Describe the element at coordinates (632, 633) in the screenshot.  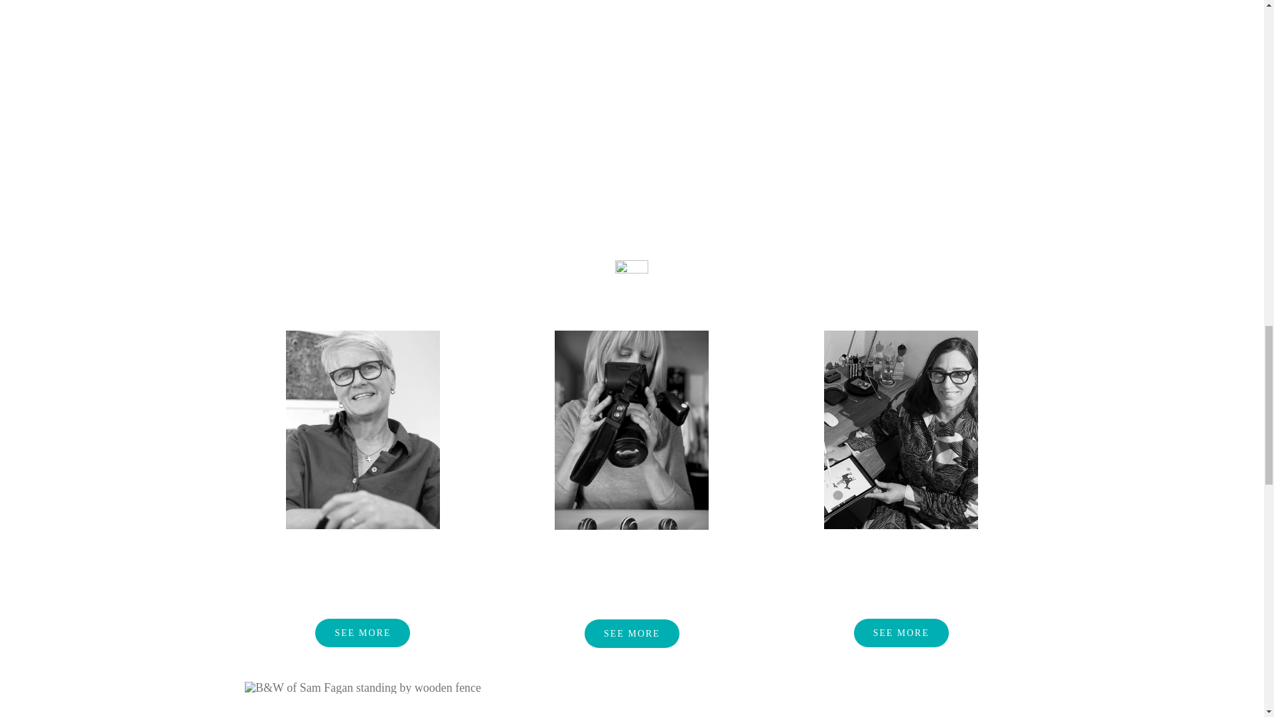
I see `SEE MORE` at that location.